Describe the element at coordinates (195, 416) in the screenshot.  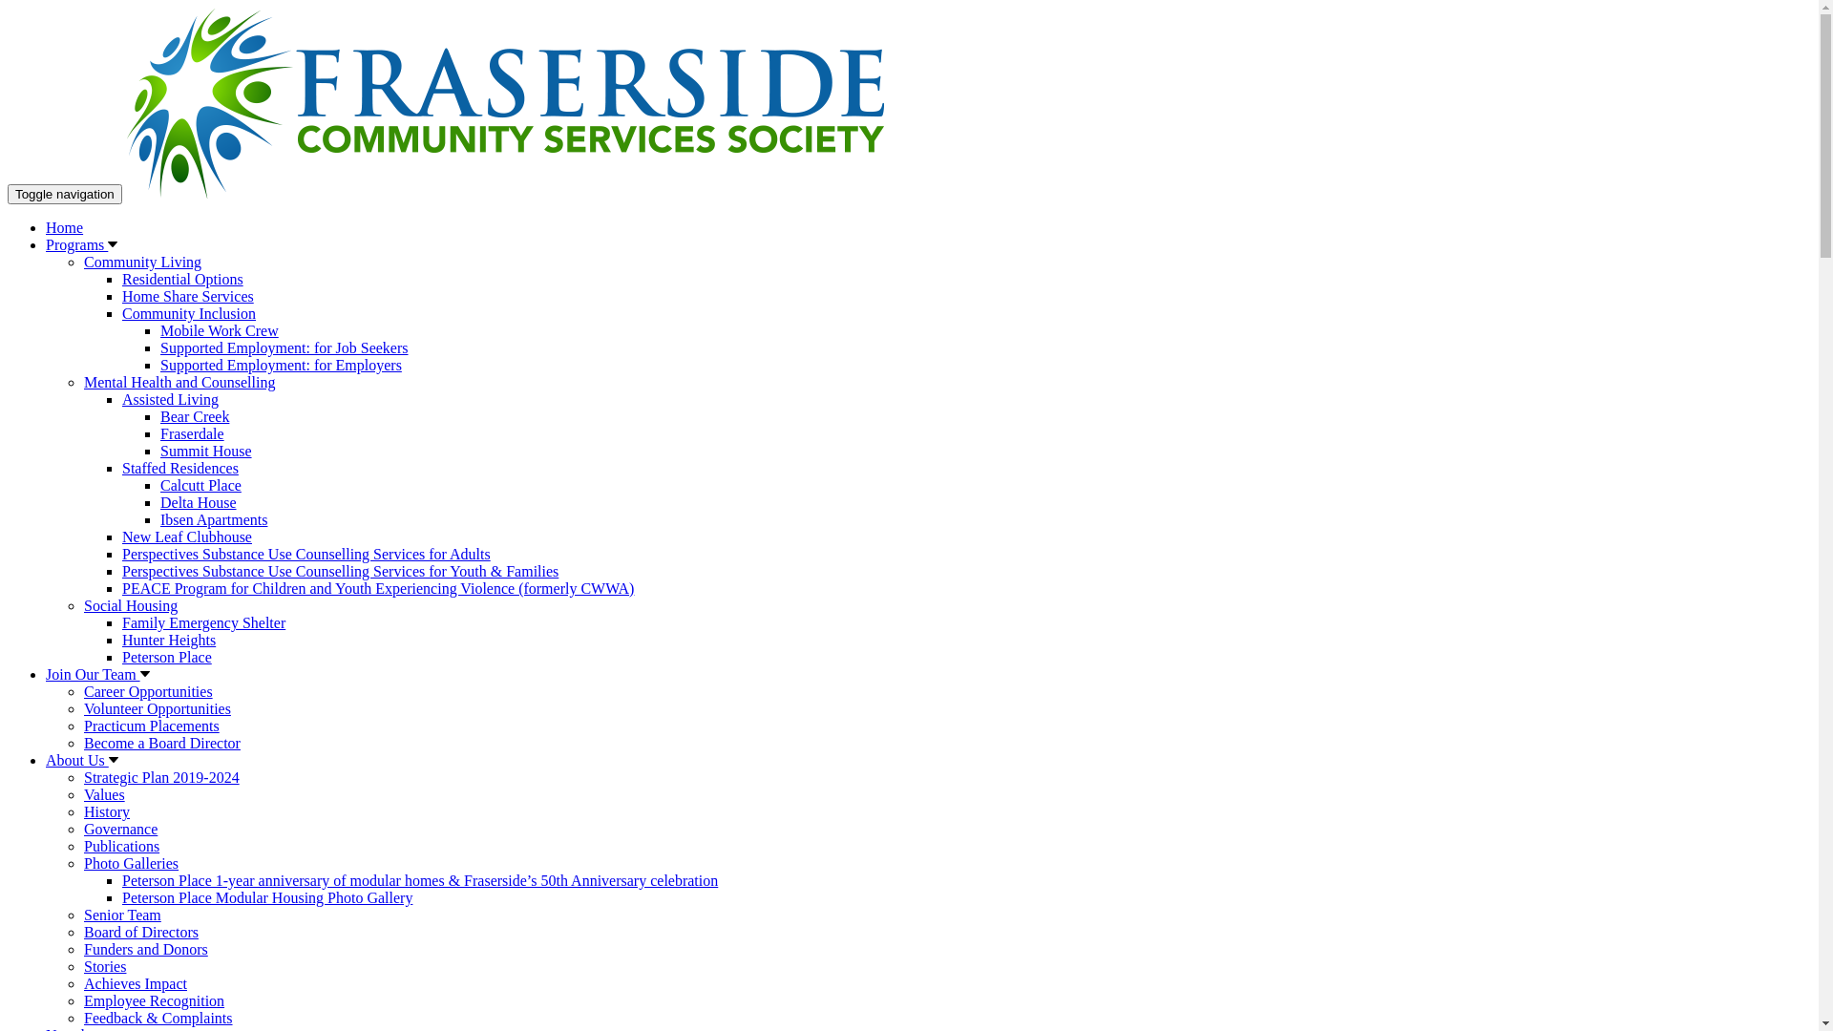
I see `Bear Creek` at that location.